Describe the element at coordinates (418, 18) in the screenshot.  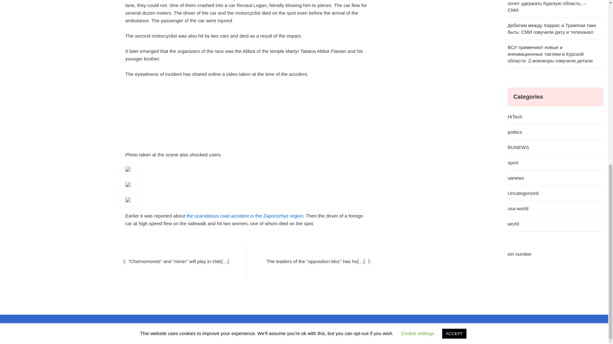
I see `Cookie settings` at that location.